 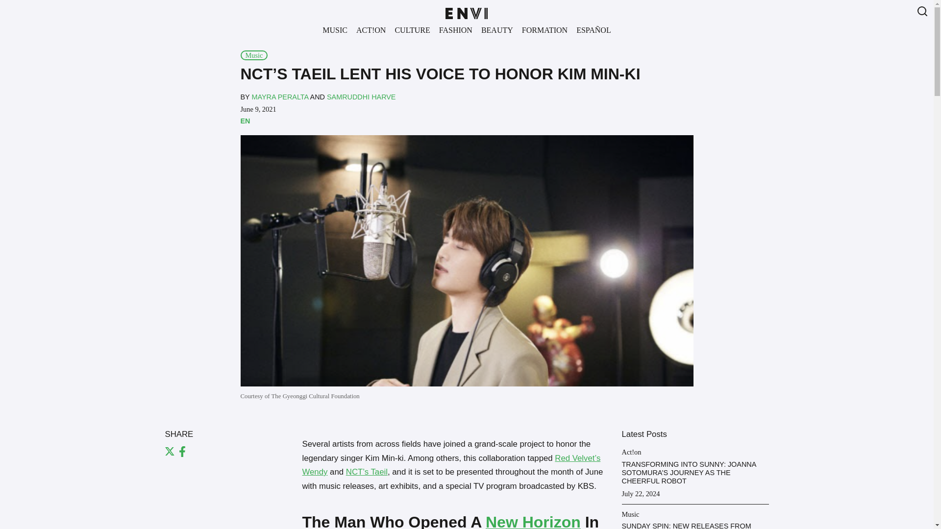 What do you see at coordinates (533, 521) in the screenshot?
I see `New Horizon` at bounding box center [533, 521].